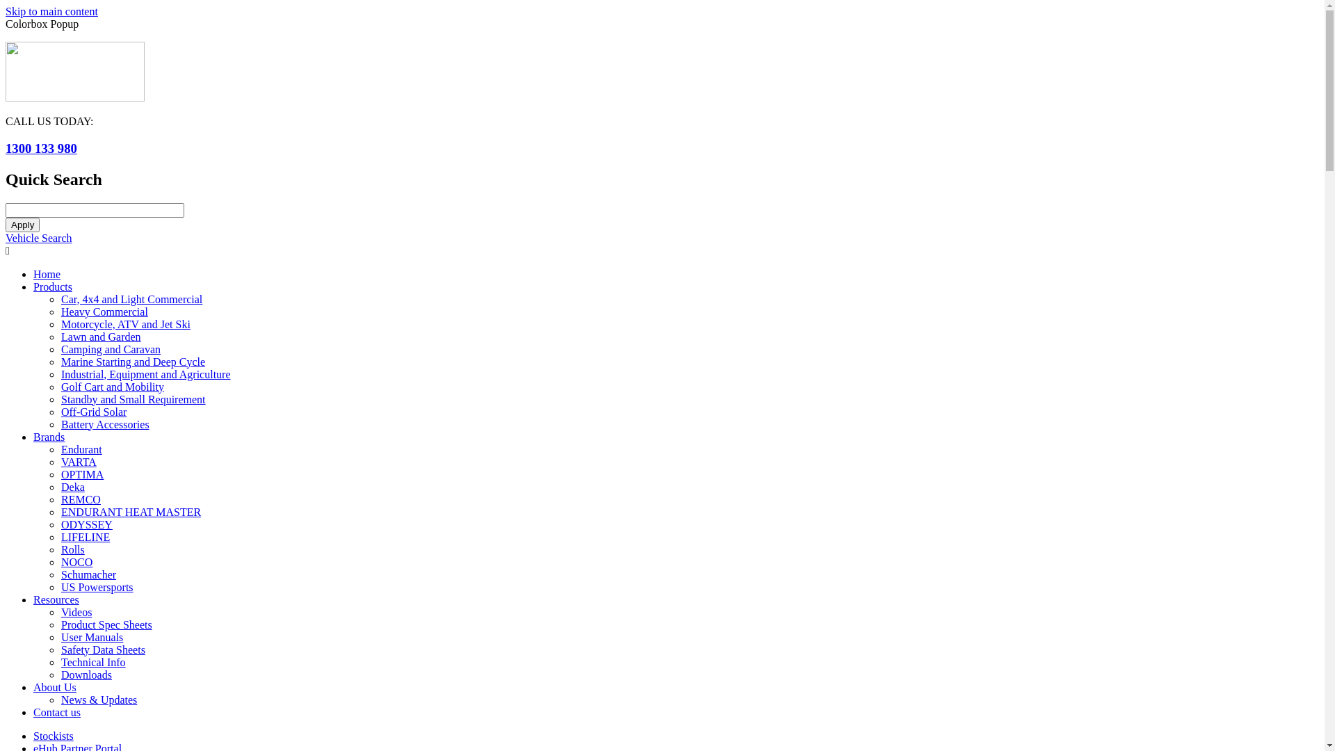 The width and height of the screenshot is (1335, 751). What do you see at coordinates (49, 437) in the screenshot?
I see `Brands` at bounding box center [49, 437].